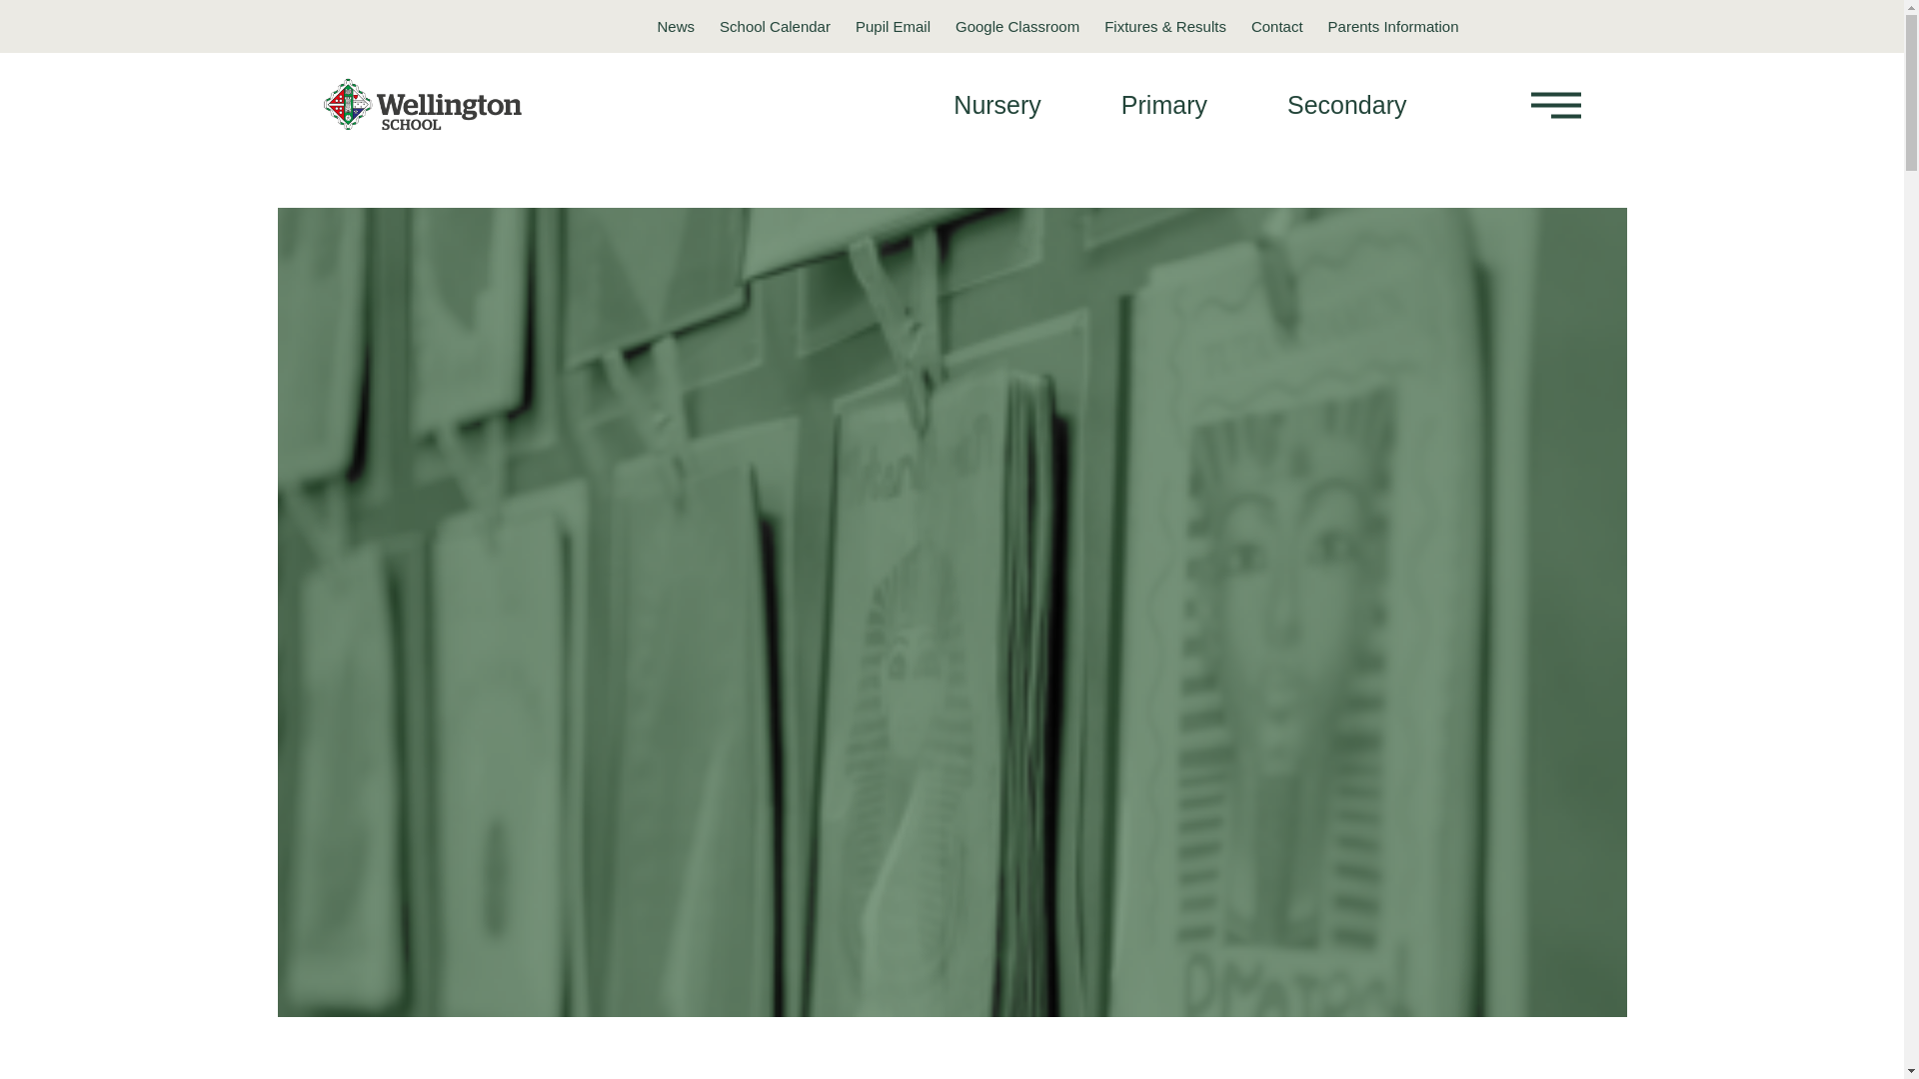 The width and height of the screenshot is (1919, 1079). I want to click on Primary, so click(1163, 103).